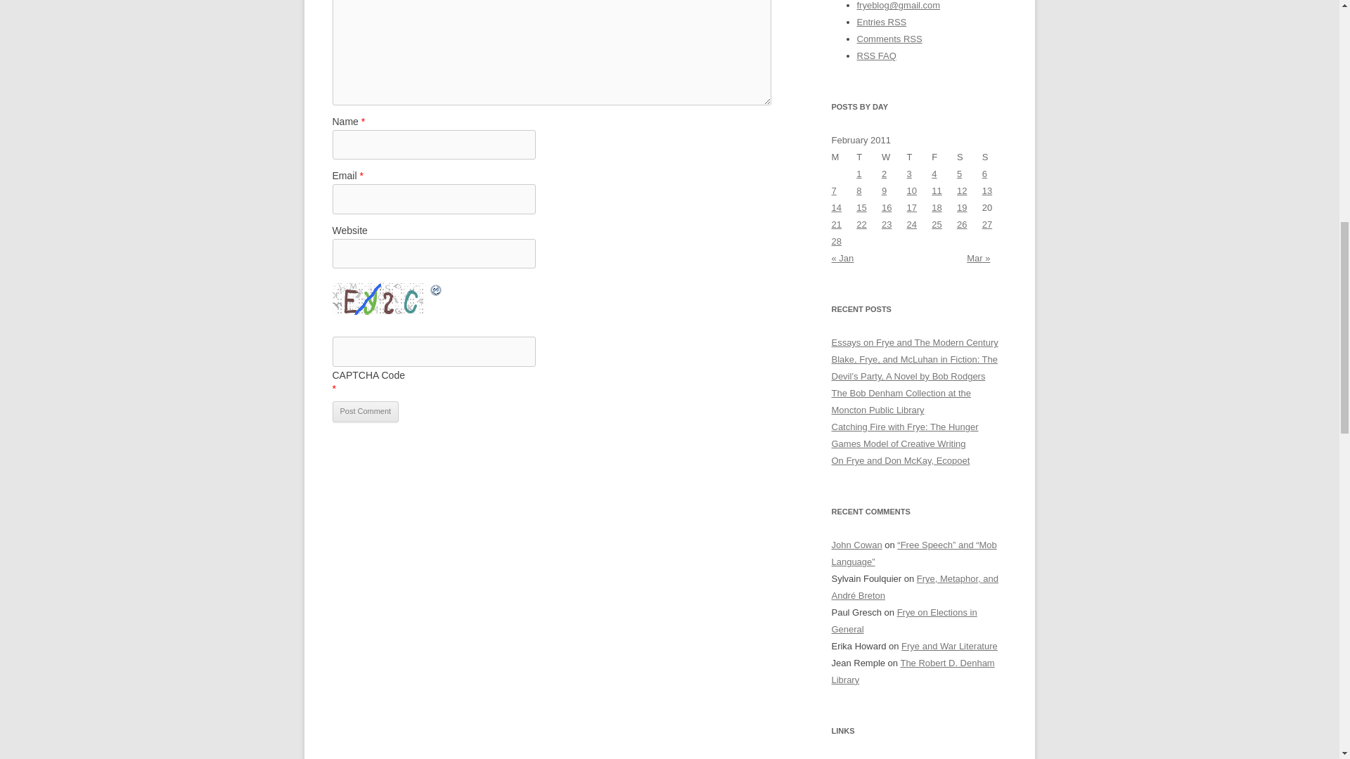  What do you see at coordinates (876, 56) in the screenshot?
I see `RSS FAQ` at bounding box center [876, 56].